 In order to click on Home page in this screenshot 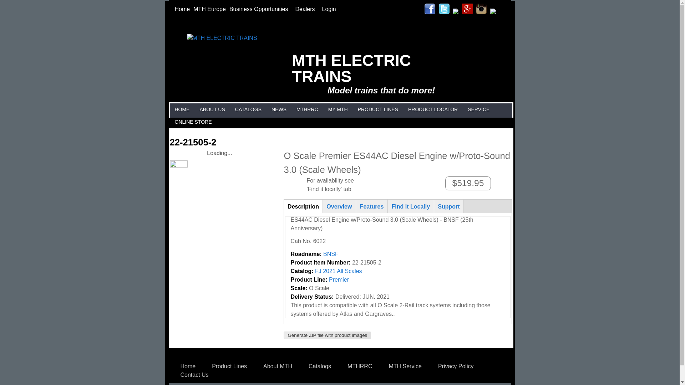, I will do `click(352, 68)`.